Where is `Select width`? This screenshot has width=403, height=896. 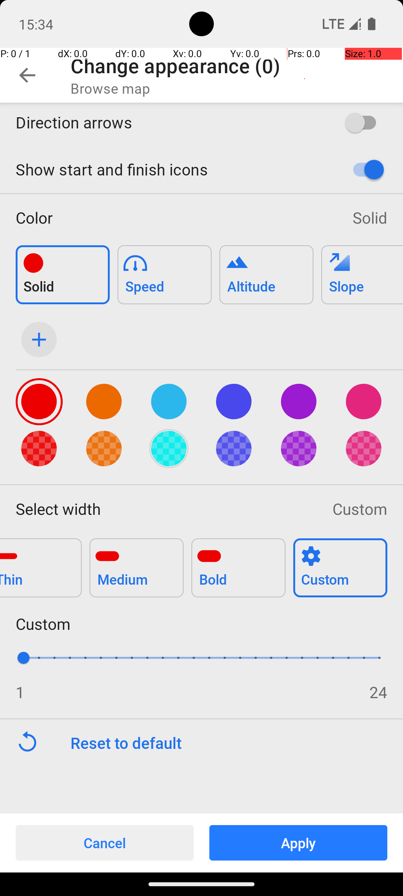
Select width is located at coordinates (166, 508).